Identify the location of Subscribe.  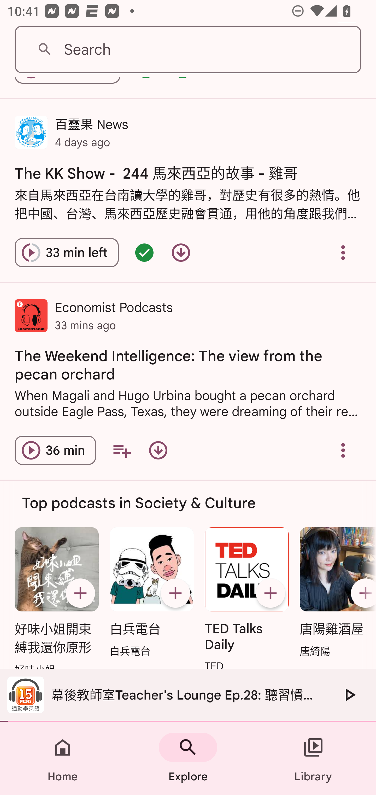
(271, 593).